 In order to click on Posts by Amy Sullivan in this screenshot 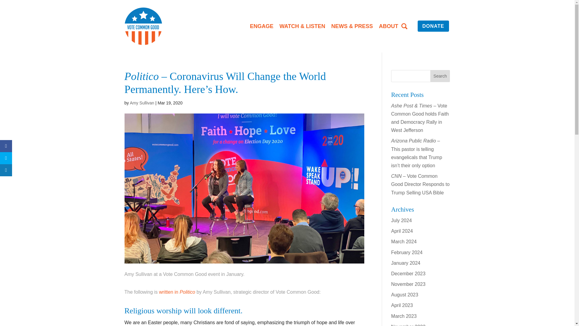, I will do `click(142, 103)`.